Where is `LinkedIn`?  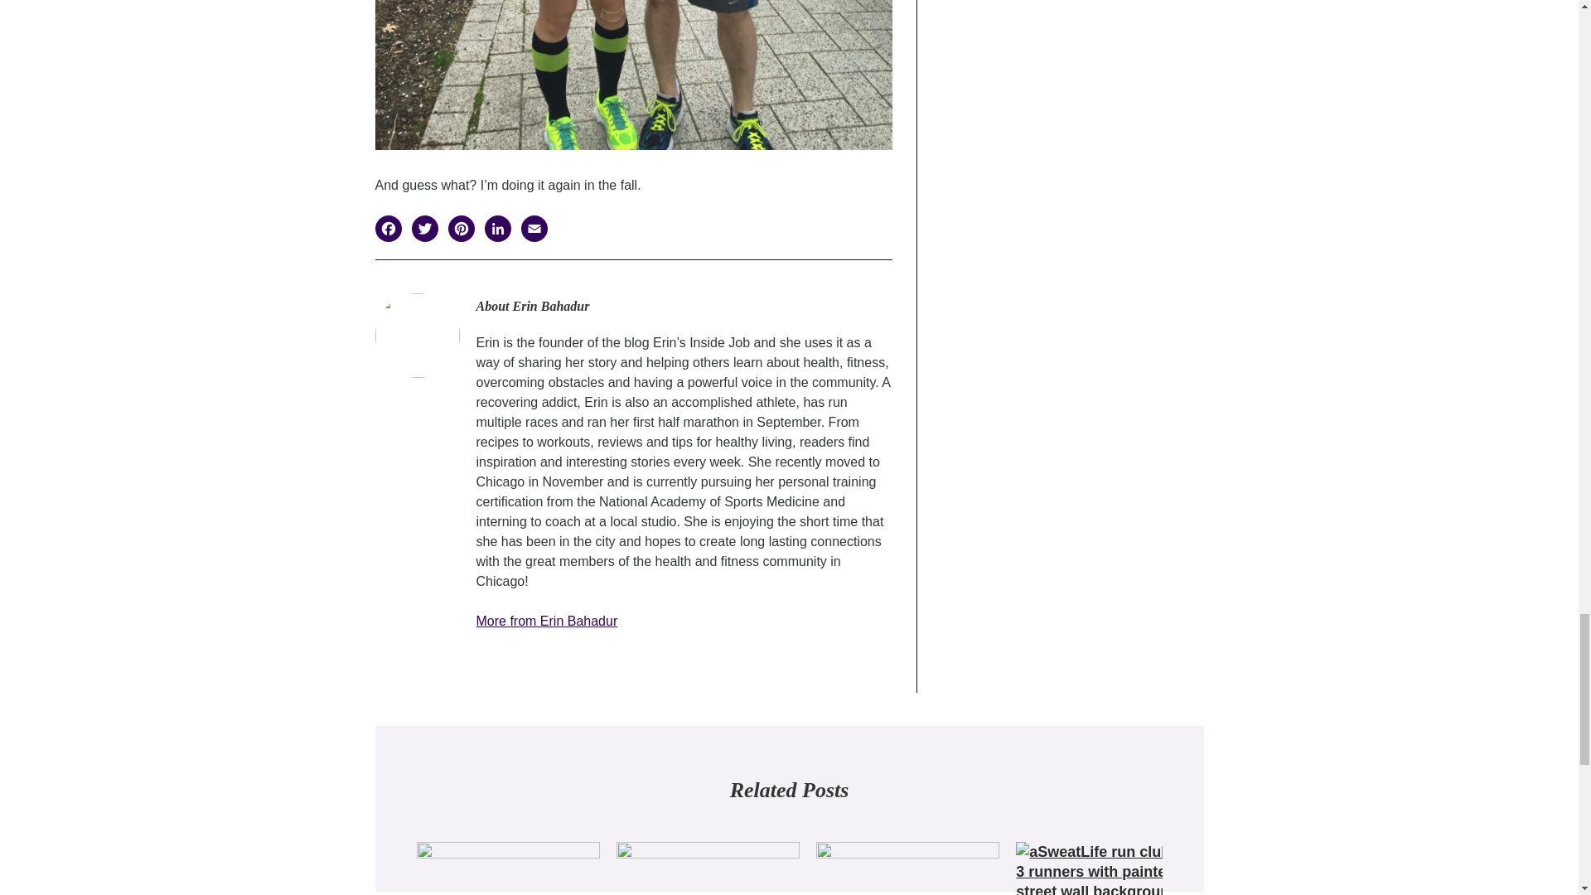 LinkedIn is located at coordinates (501, 230).